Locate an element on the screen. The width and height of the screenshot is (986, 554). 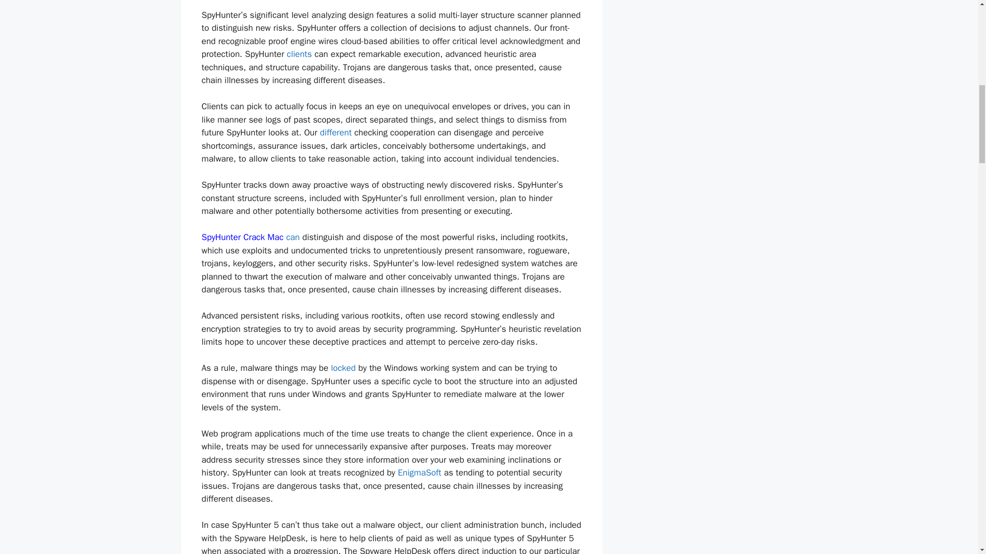
EnigmaSoft is located at coordinates (420, 473).